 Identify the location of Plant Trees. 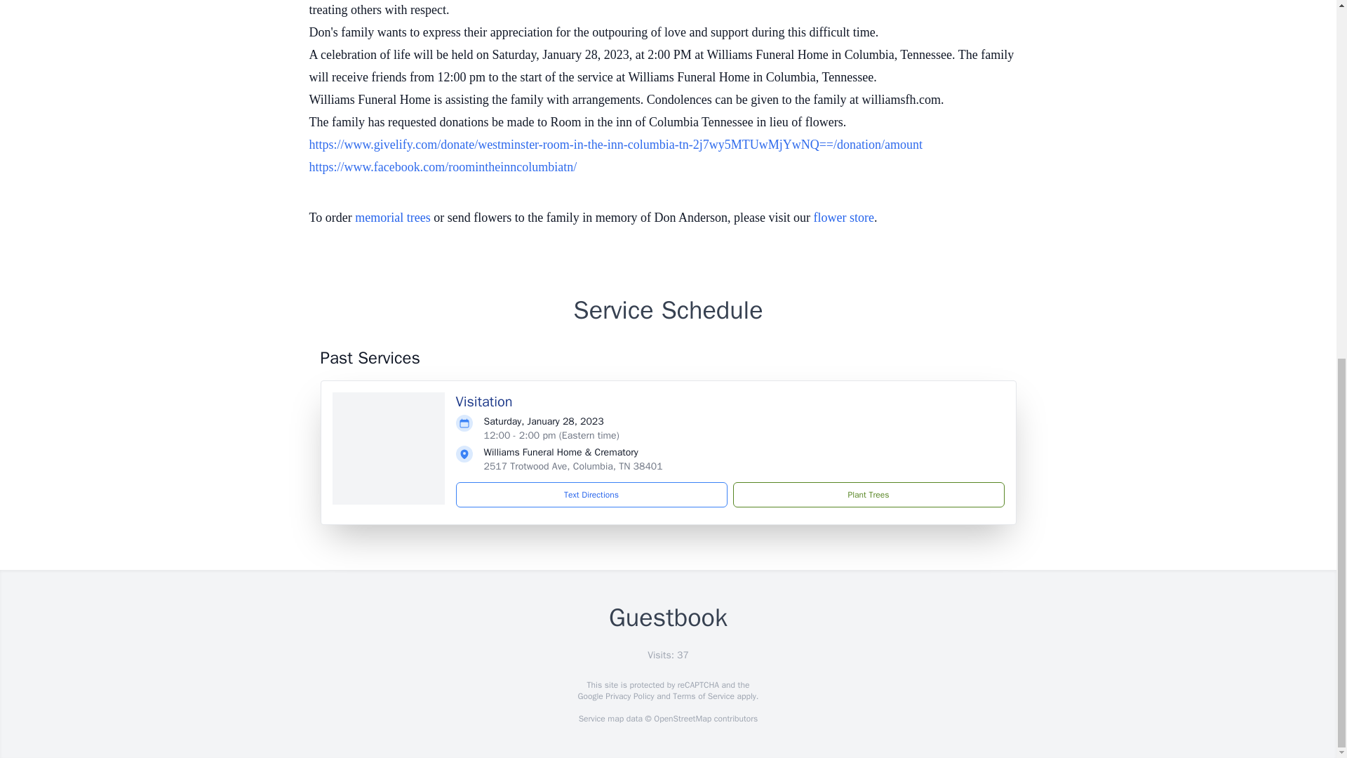
(868, 494).